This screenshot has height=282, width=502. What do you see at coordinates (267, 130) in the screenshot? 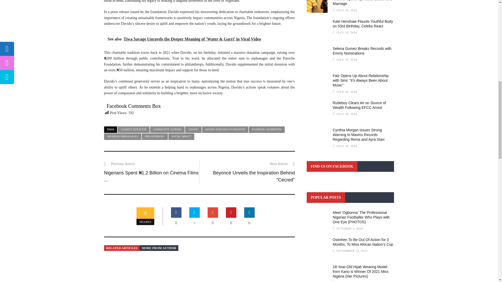
I see `NIGERIAN CELEBRITIES` at bounding box center [267, 130].